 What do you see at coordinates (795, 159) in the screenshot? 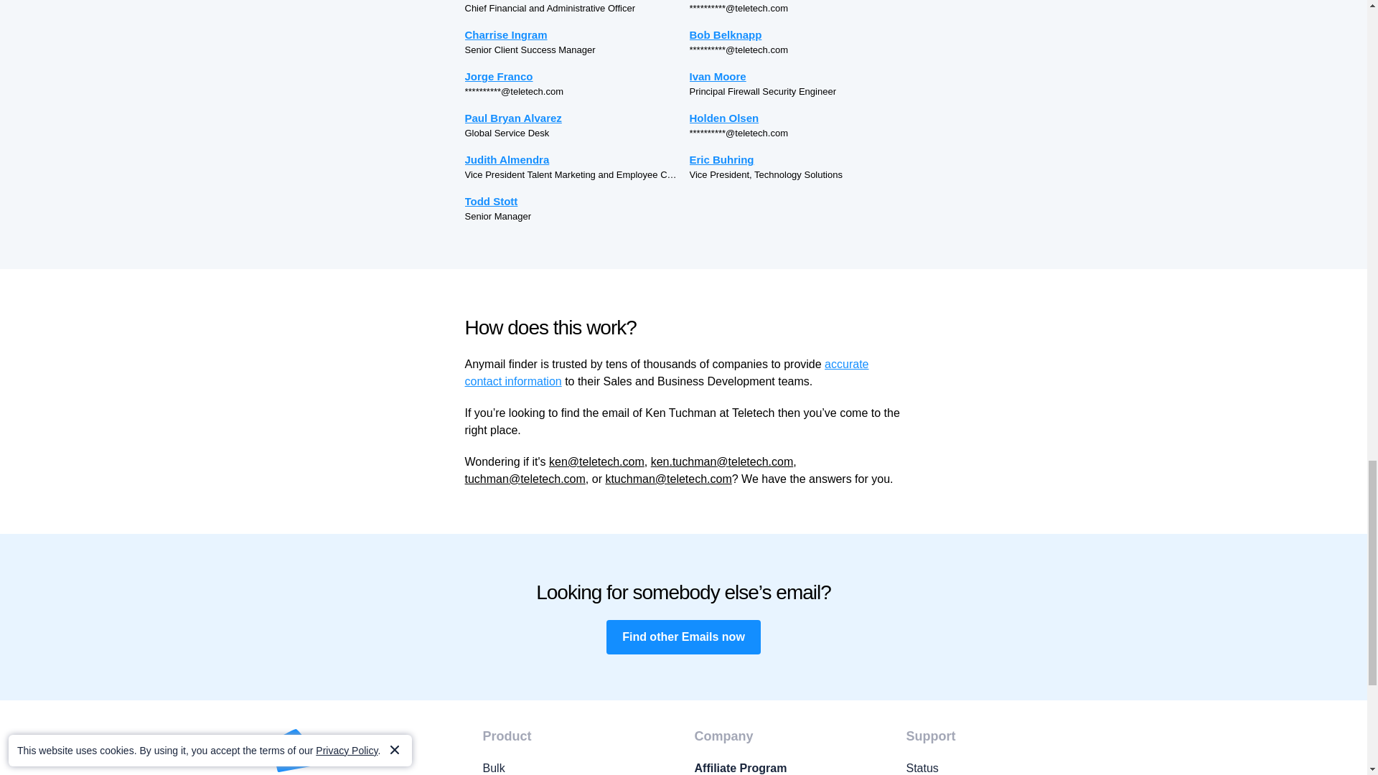
I see `Eric Buhring` at bounding box center [795, 159].